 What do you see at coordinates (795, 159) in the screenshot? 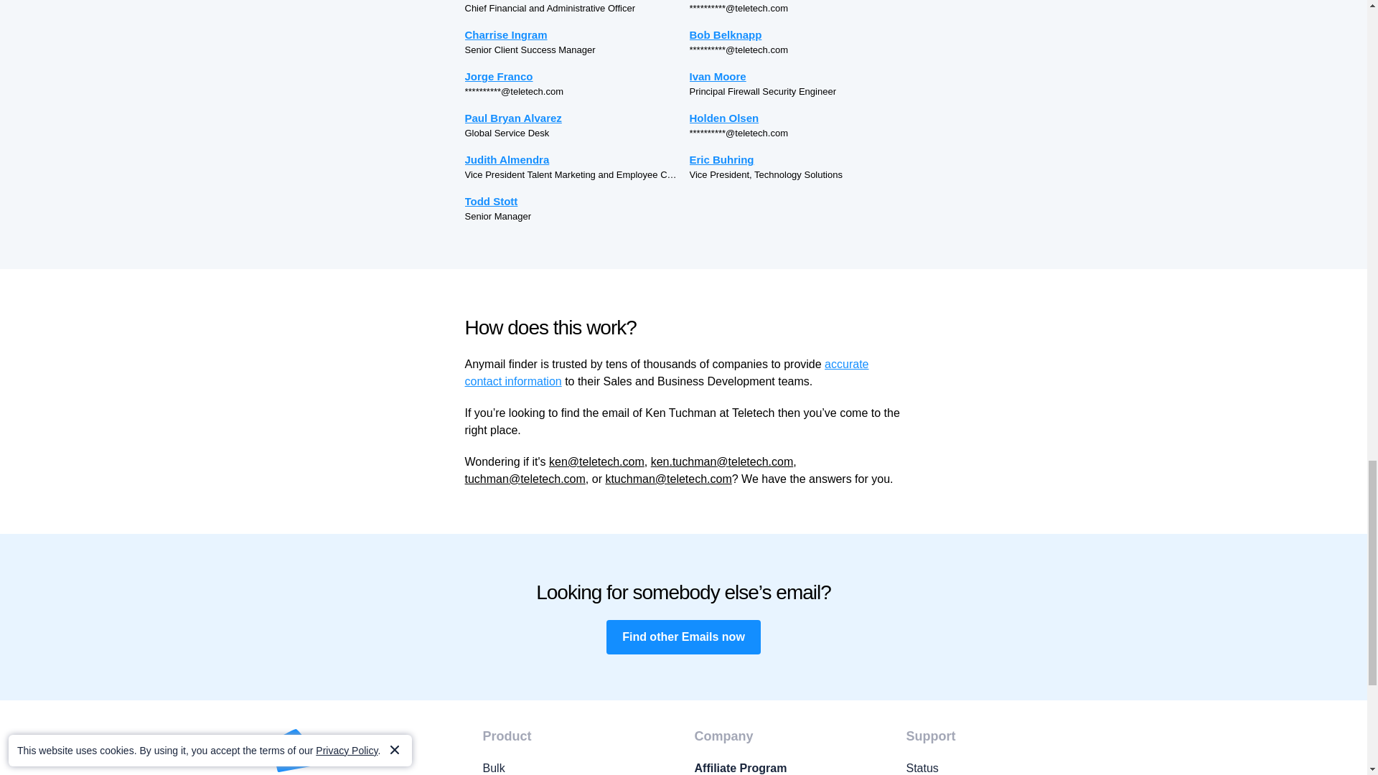
I see `Eric Buhring` at bounding box center [795, 159].